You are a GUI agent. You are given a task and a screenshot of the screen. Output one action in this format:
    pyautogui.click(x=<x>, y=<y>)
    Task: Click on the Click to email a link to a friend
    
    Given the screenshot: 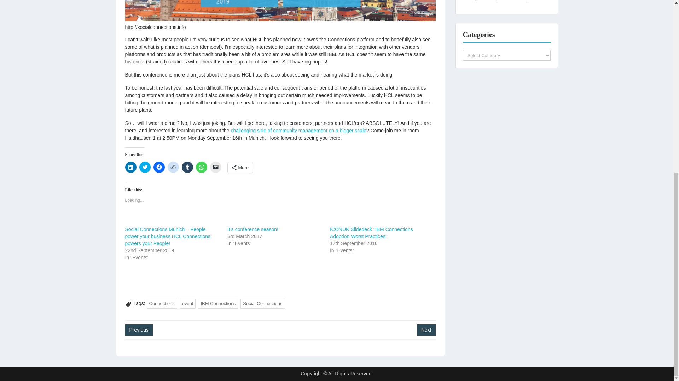 What is the action you would take?
    pyautogui.click(x=215, y=167)
    